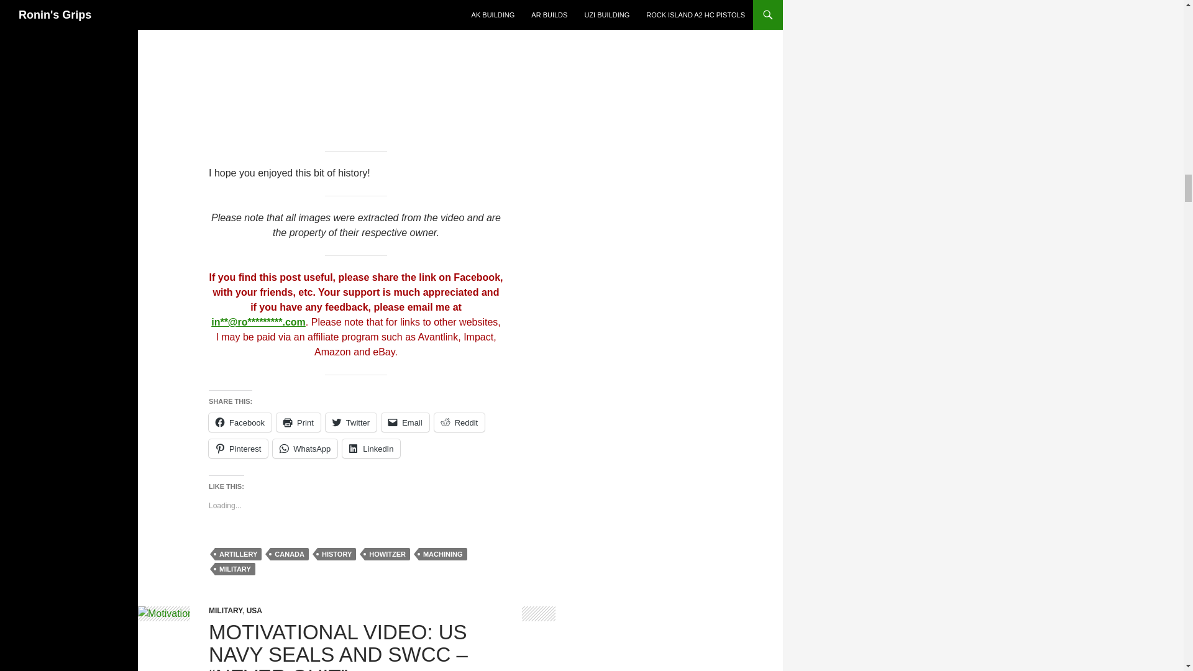  I want to click on YouTube player, so click(356, 61).